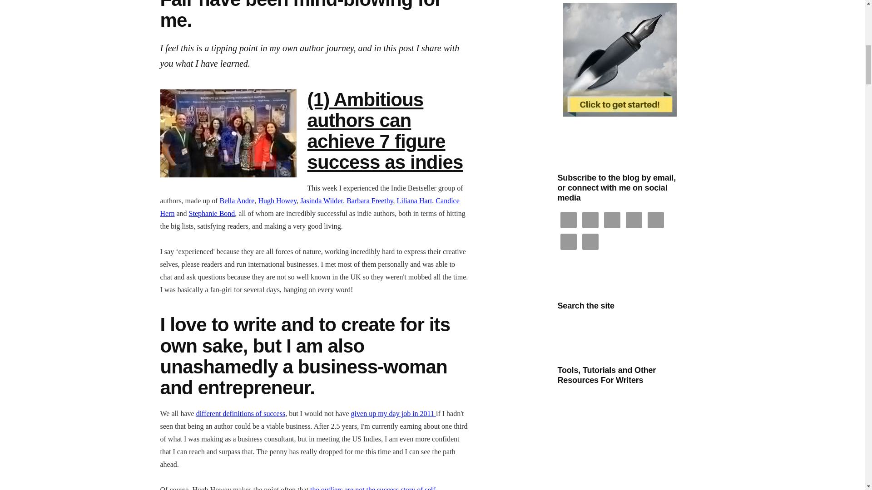 Image resolution: width=872 pixels, height=490 pixels. Describe the element at coordinates (212, 213) in the screenshot. I see `Stephanie Bond` at that location.